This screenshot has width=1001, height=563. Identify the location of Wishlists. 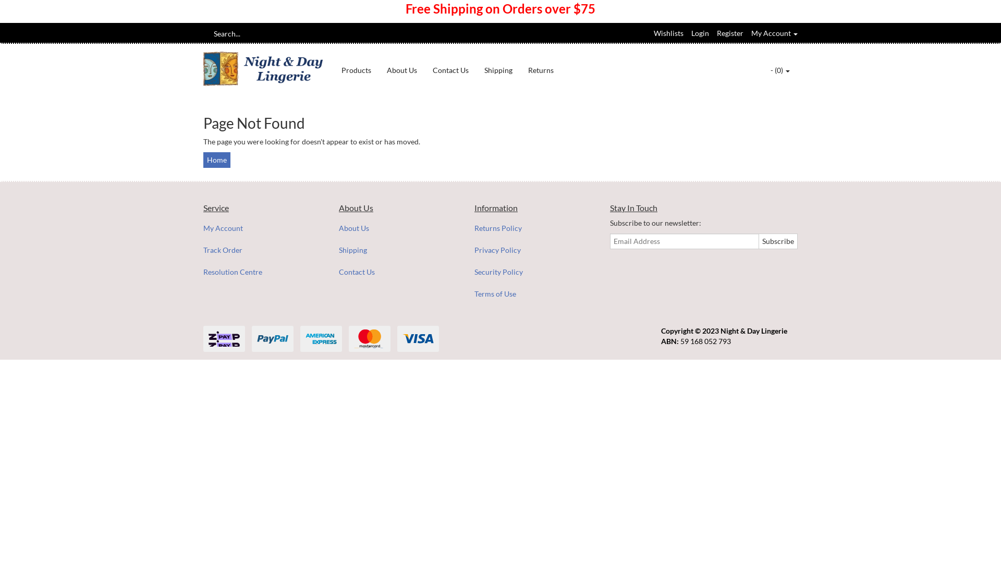
(668, 33).